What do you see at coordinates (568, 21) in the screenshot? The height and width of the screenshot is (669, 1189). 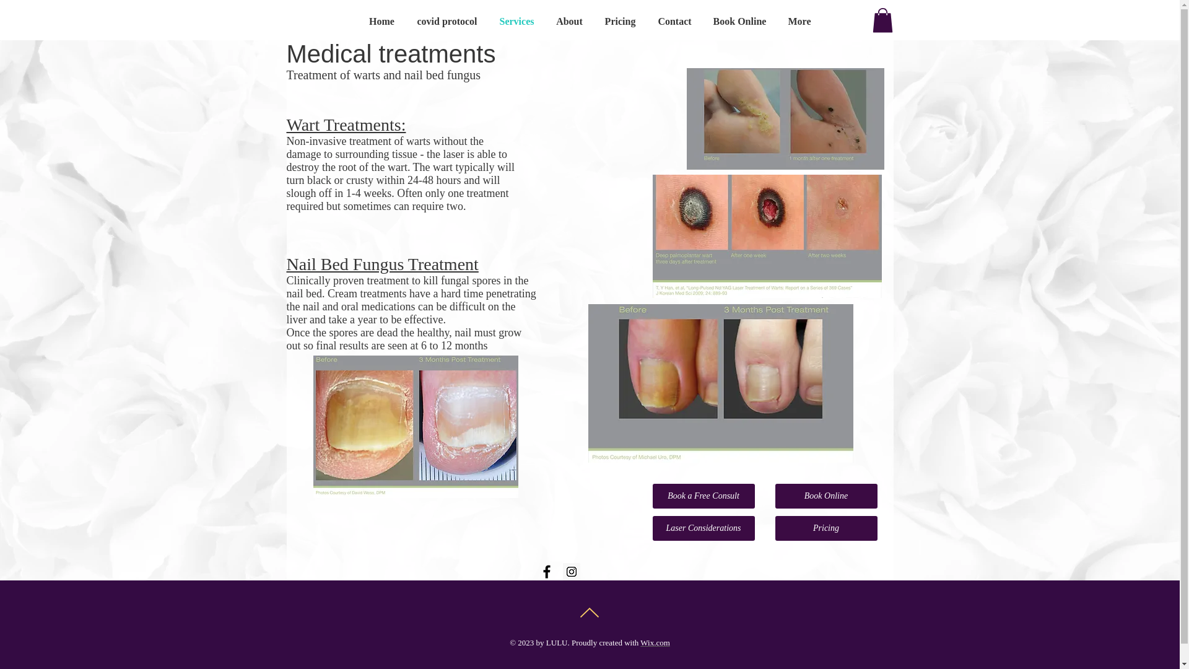 I see `About` at bounding box center [568, 21].